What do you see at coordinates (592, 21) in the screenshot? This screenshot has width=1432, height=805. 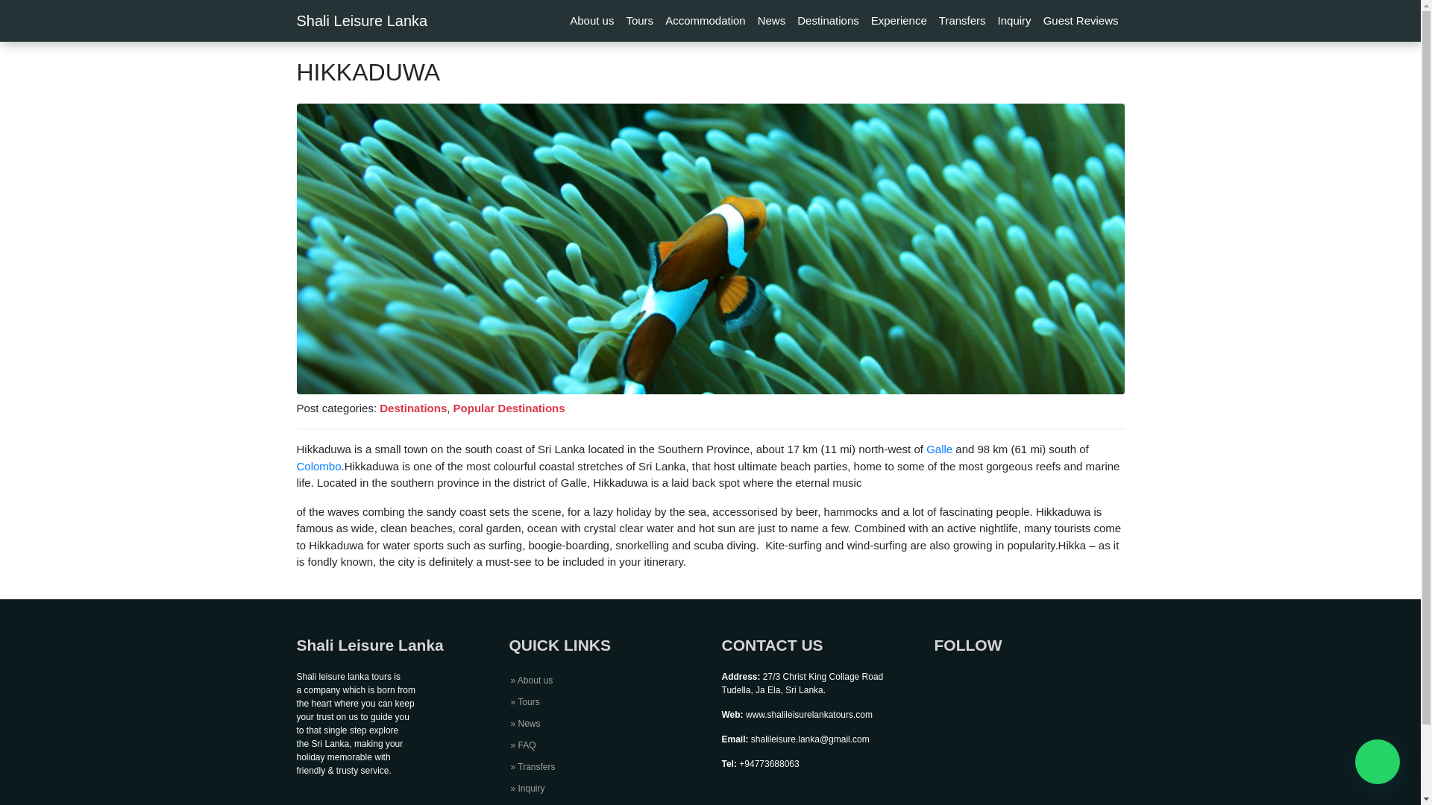 I see `About us` at bounding box center [592, 21].